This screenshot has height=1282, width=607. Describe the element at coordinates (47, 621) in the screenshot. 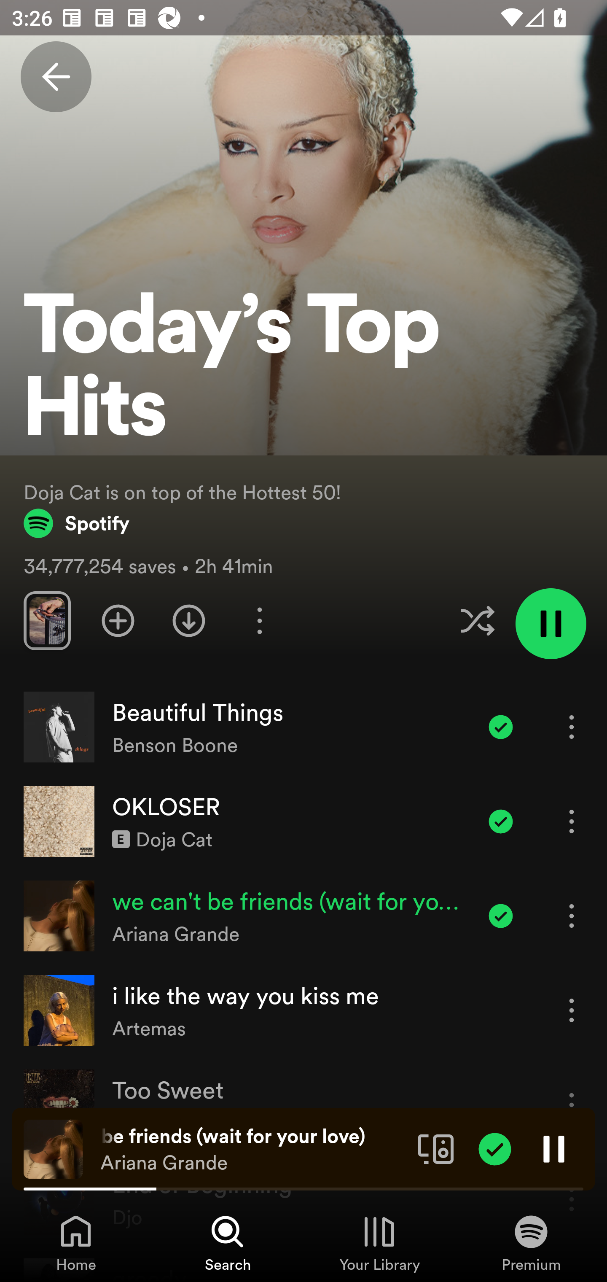

I see `Swipe through previews of tracks in this playlist.` at that location.